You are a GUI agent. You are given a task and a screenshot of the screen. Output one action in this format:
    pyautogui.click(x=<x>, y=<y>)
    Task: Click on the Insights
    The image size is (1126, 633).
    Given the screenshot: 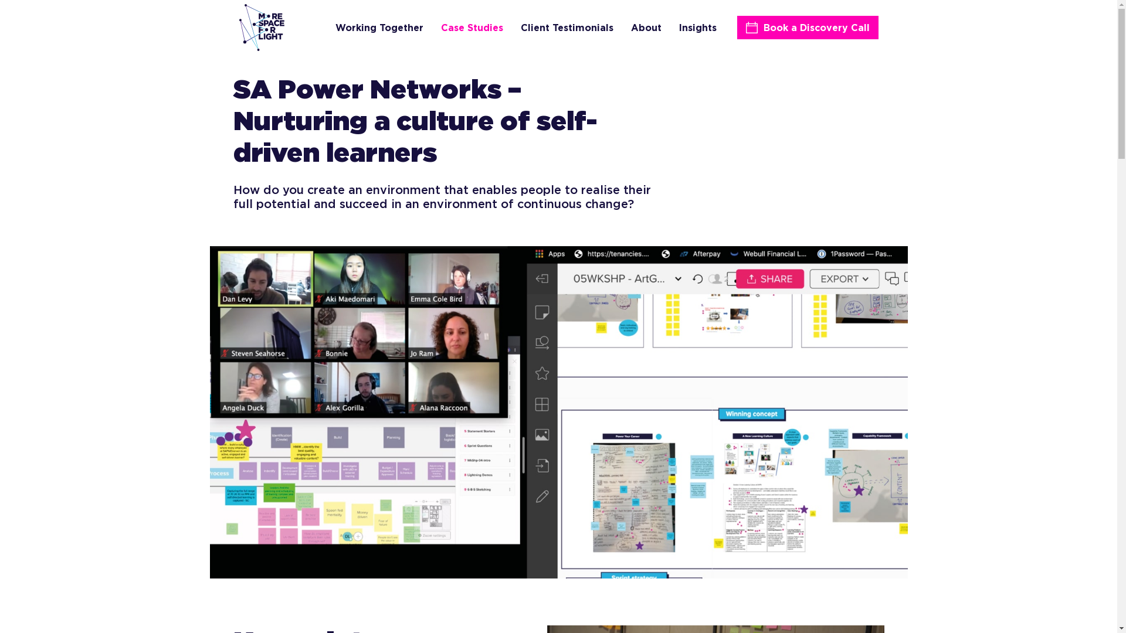 What is the action you would take?
    pyautogui.click(x=698, y=28)
    